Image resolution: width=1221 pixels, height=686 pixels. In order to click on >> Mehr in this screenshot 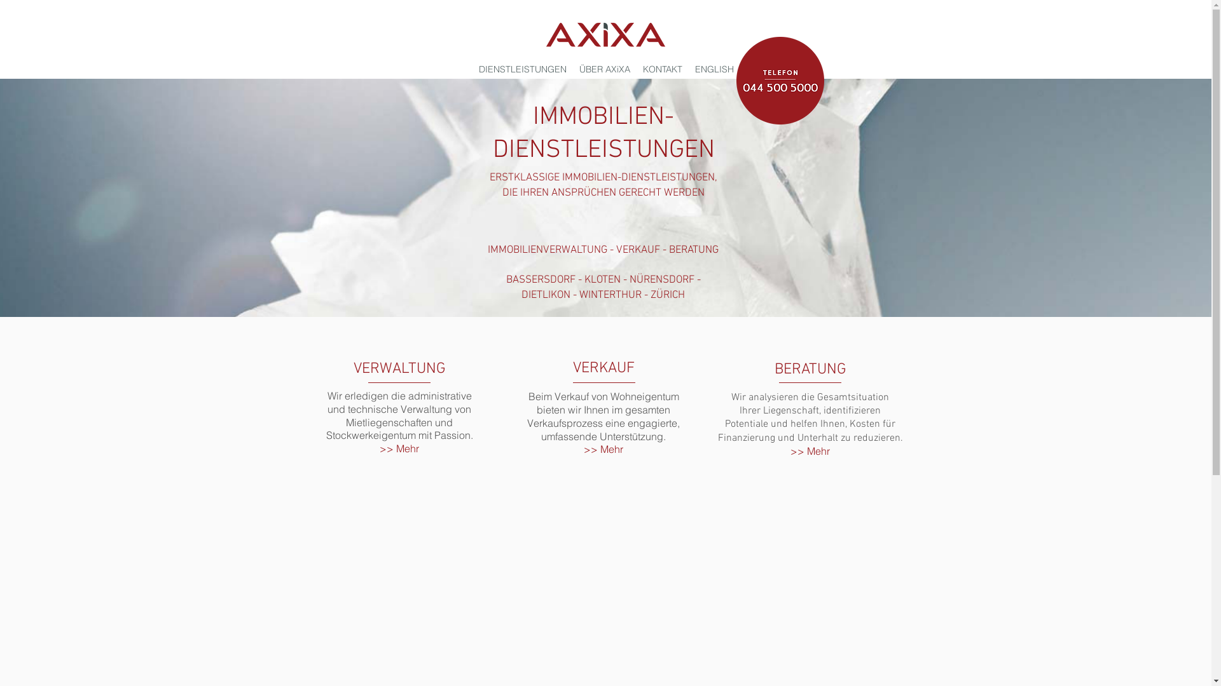, I will do `click(399, 448)`.